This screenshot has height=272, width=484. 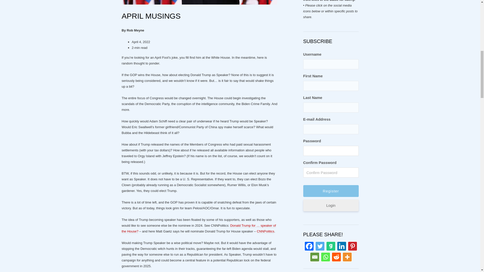 I want to click on APRIL MUSINGS, so click(x=151, y=16).